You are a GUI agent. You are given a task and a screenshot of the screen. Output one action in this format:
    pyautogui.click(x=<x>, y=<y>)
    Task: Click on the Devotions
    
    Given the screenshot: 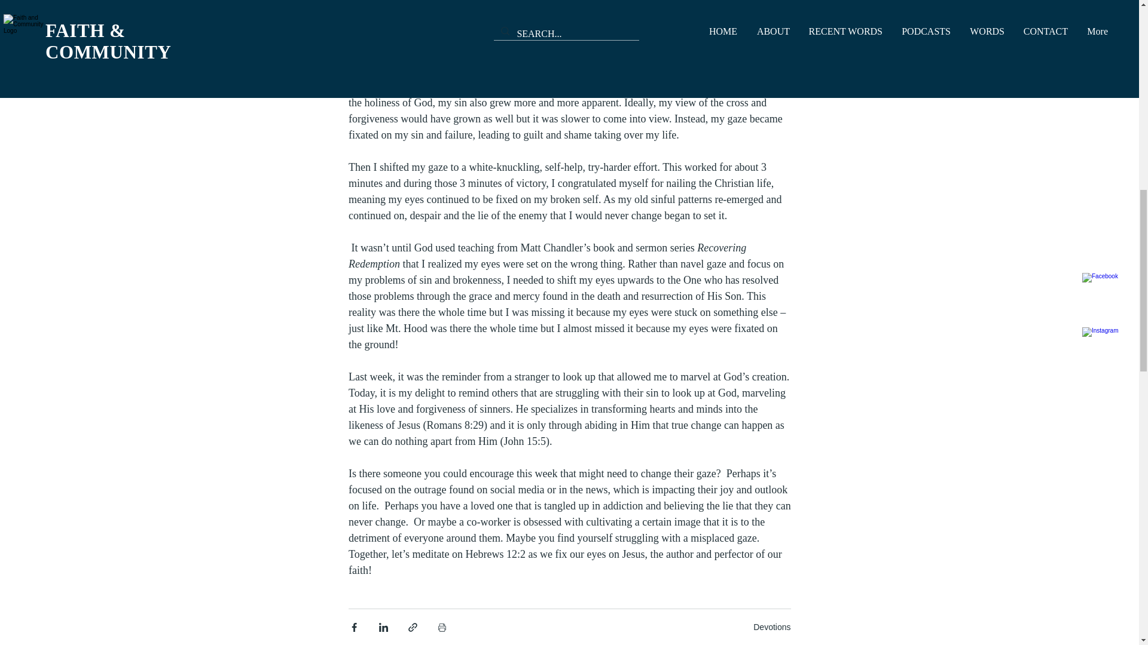 What is the action you would take?
    pyautogui.click(x=771, y=627)
    